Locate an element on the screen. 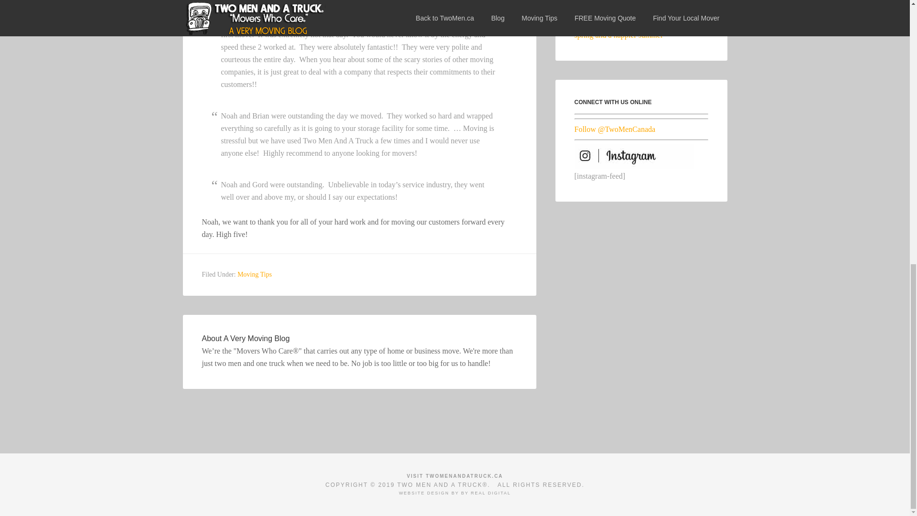 The width and height of the screenshot is (917, 516). VISIT TWOMENANDATRUCK.CA is located at coordinates (455, 476).